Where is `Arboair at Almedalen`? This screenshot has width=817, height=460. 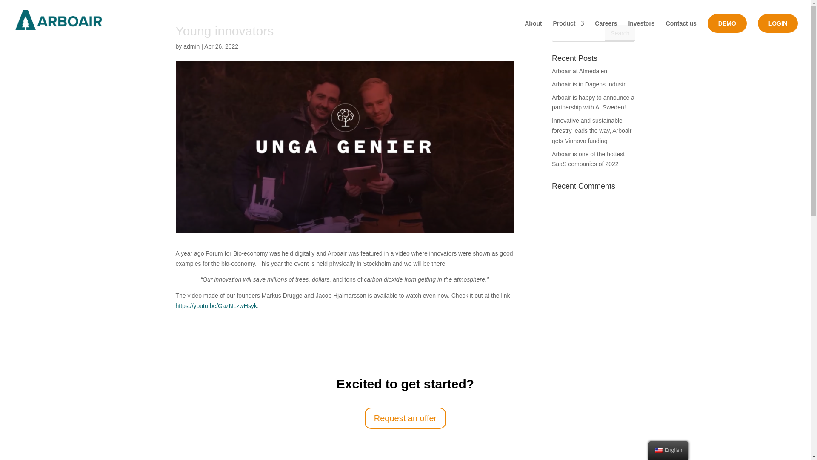 Arboair at Almedalen is located at coordinates (580, 71).